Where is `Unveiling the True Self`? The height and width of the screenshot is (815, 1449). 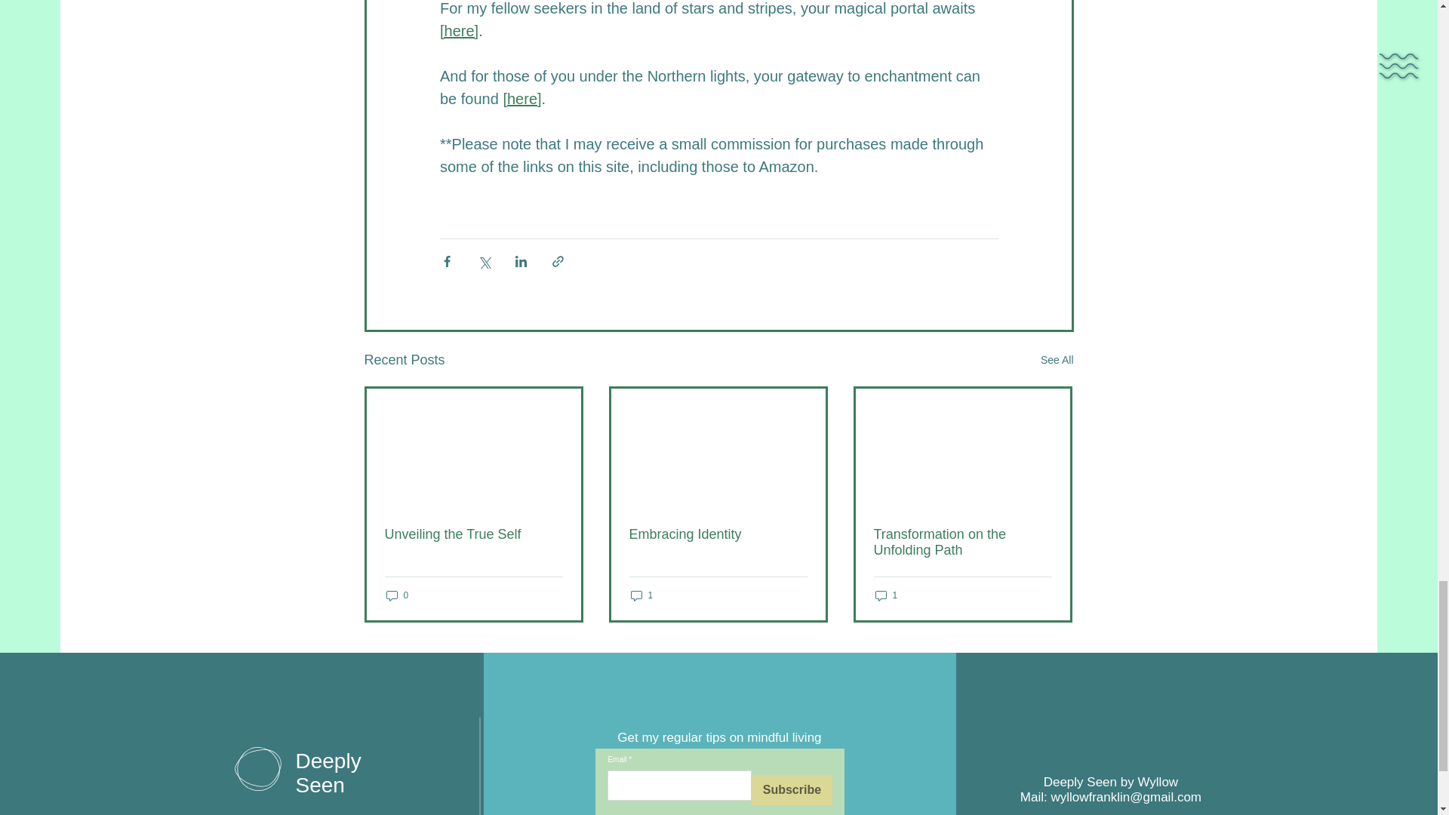 Unveiling the True Self is located at coordinates (474, 534).